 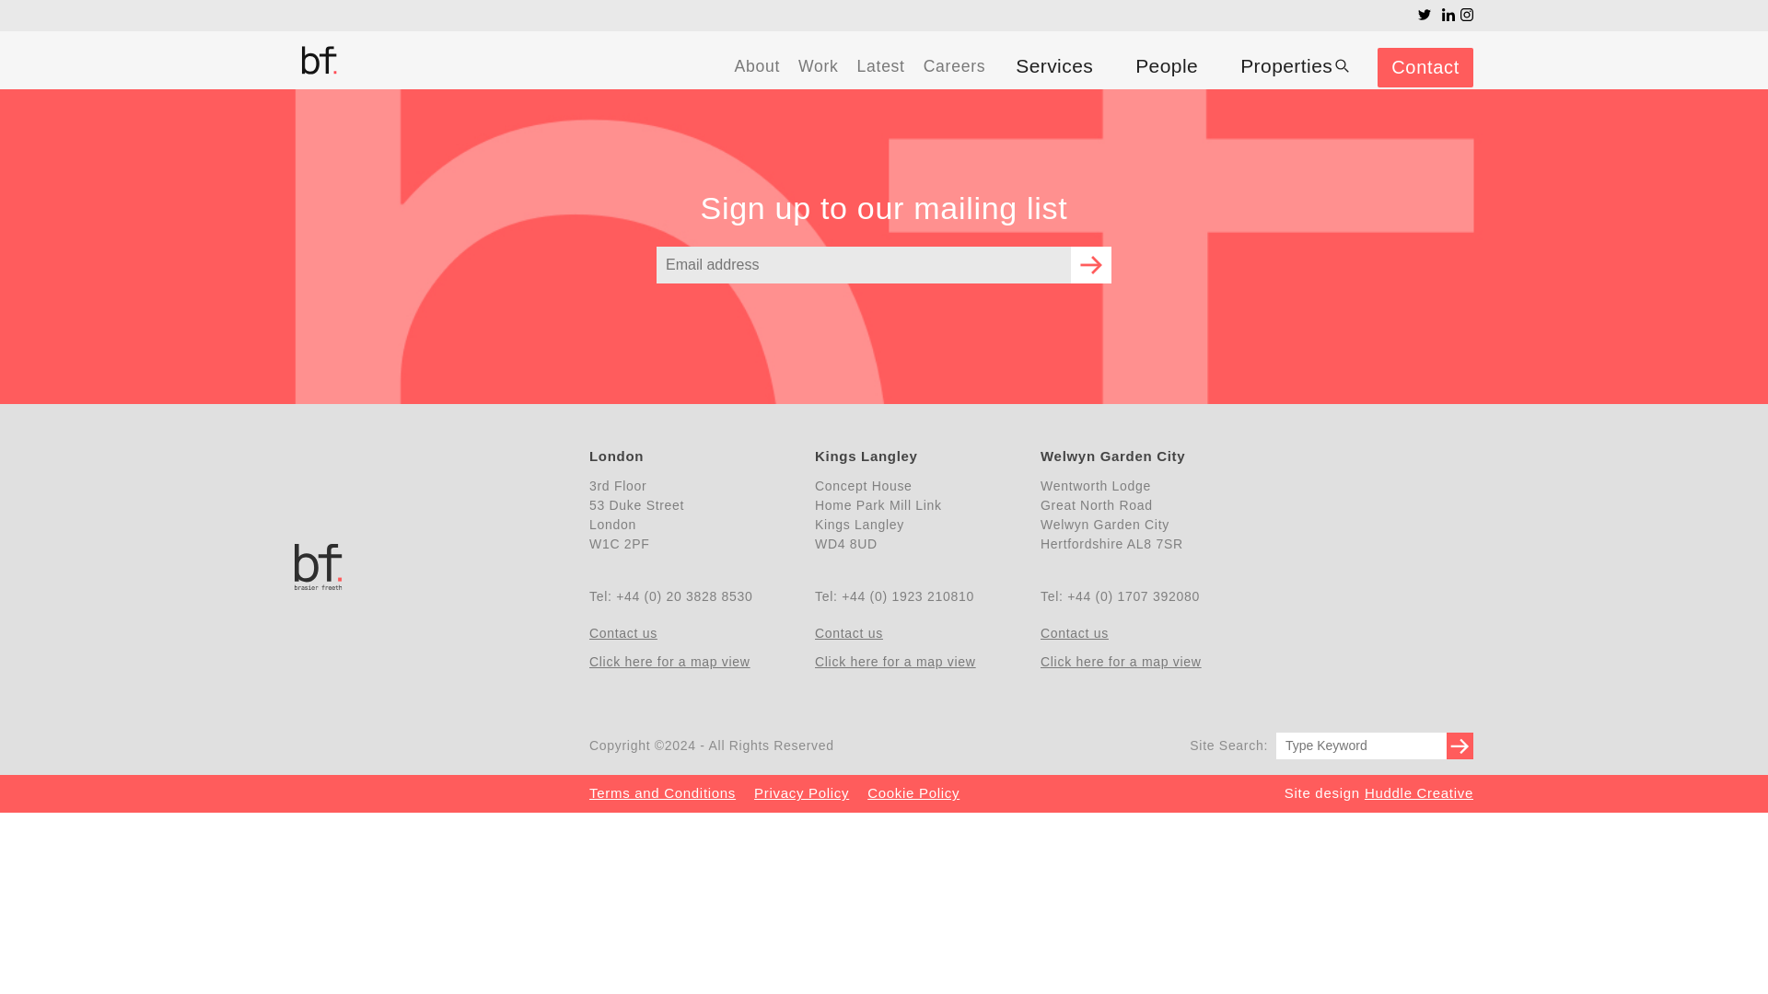 What do you see at coordinates (692, 632) in the screenshot?
I see `Contact us` at bounding box center [692, 632].